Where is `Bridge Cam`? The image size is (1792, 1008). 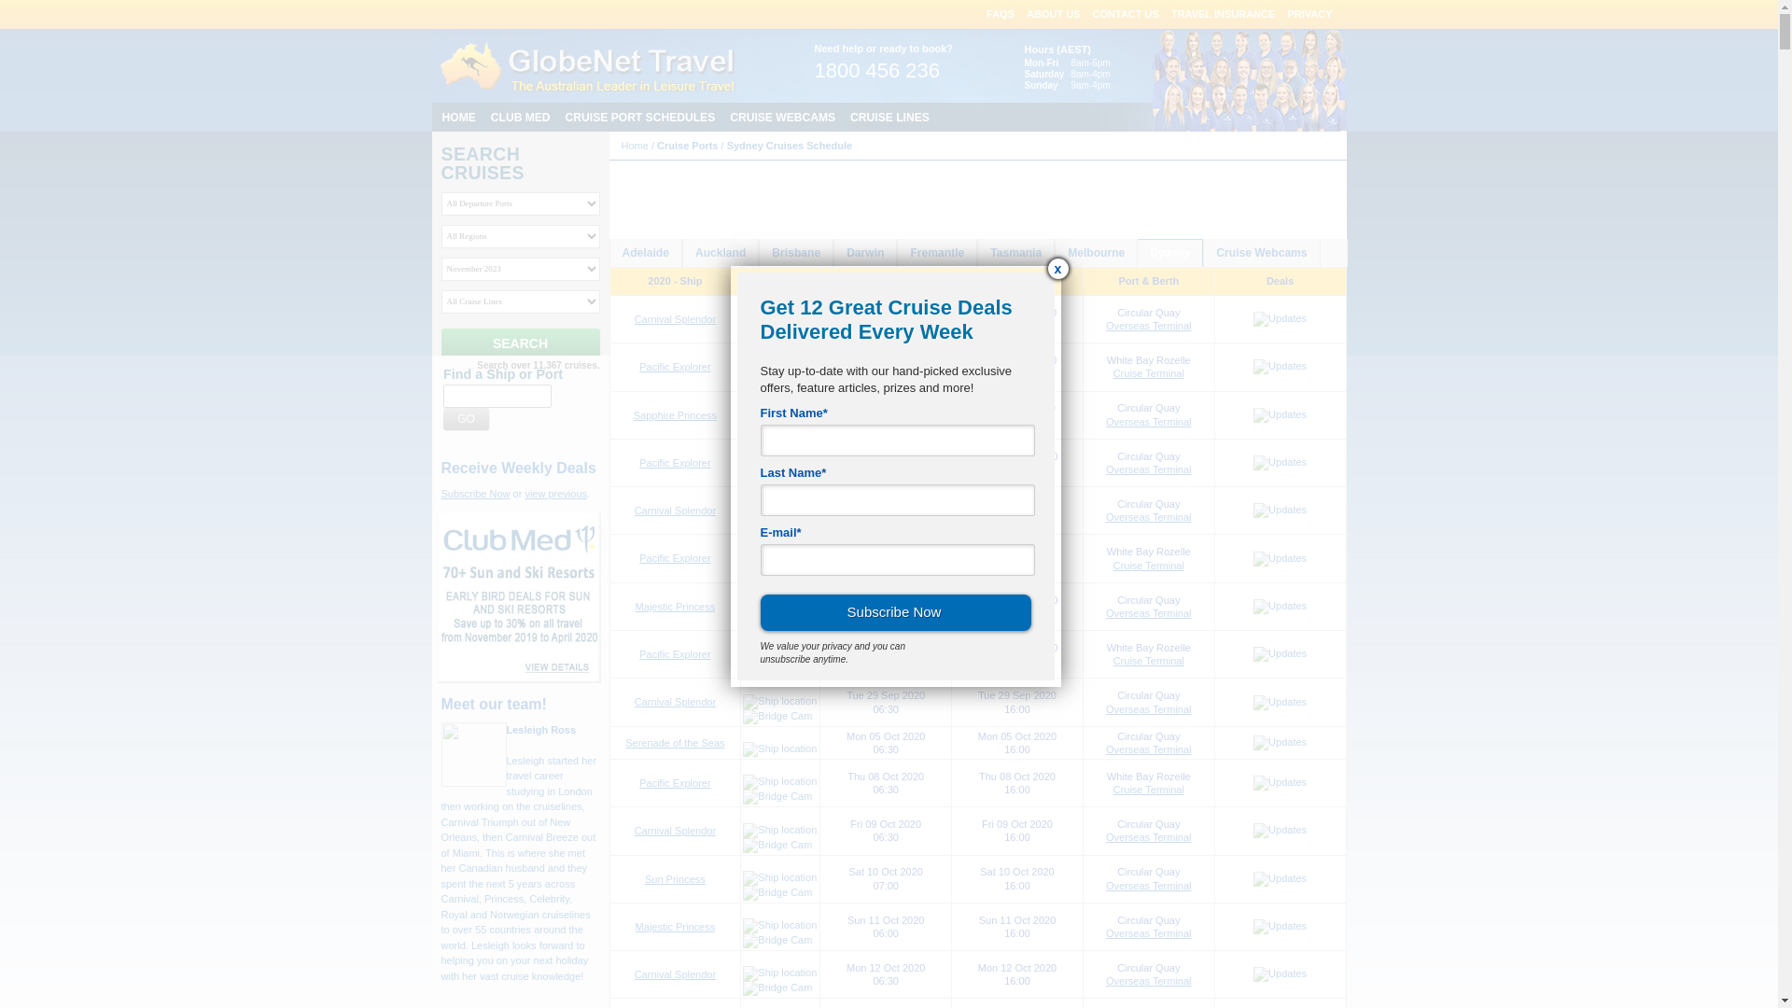
Bridge Cam is located at coordinates (777, 941).